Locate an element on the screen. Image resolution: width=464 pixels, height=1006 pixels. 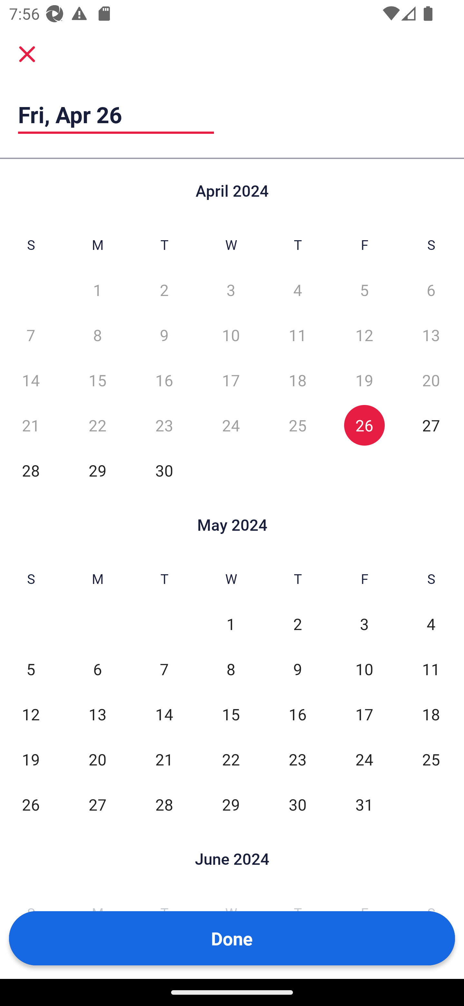
8 Mon, Apr 8, Not Selected is located at coordinates (97, 335).